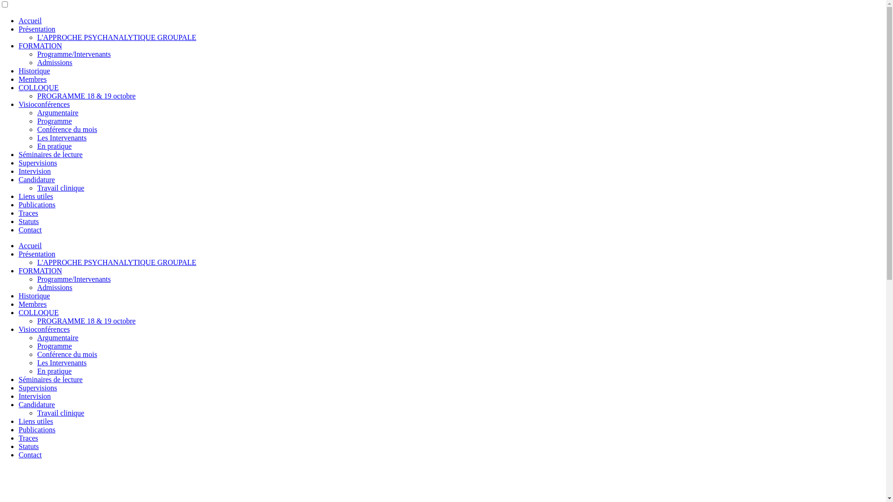  Describe the element at coordinates (29, 221) in the screenshot. I see `Statuts` at that location.